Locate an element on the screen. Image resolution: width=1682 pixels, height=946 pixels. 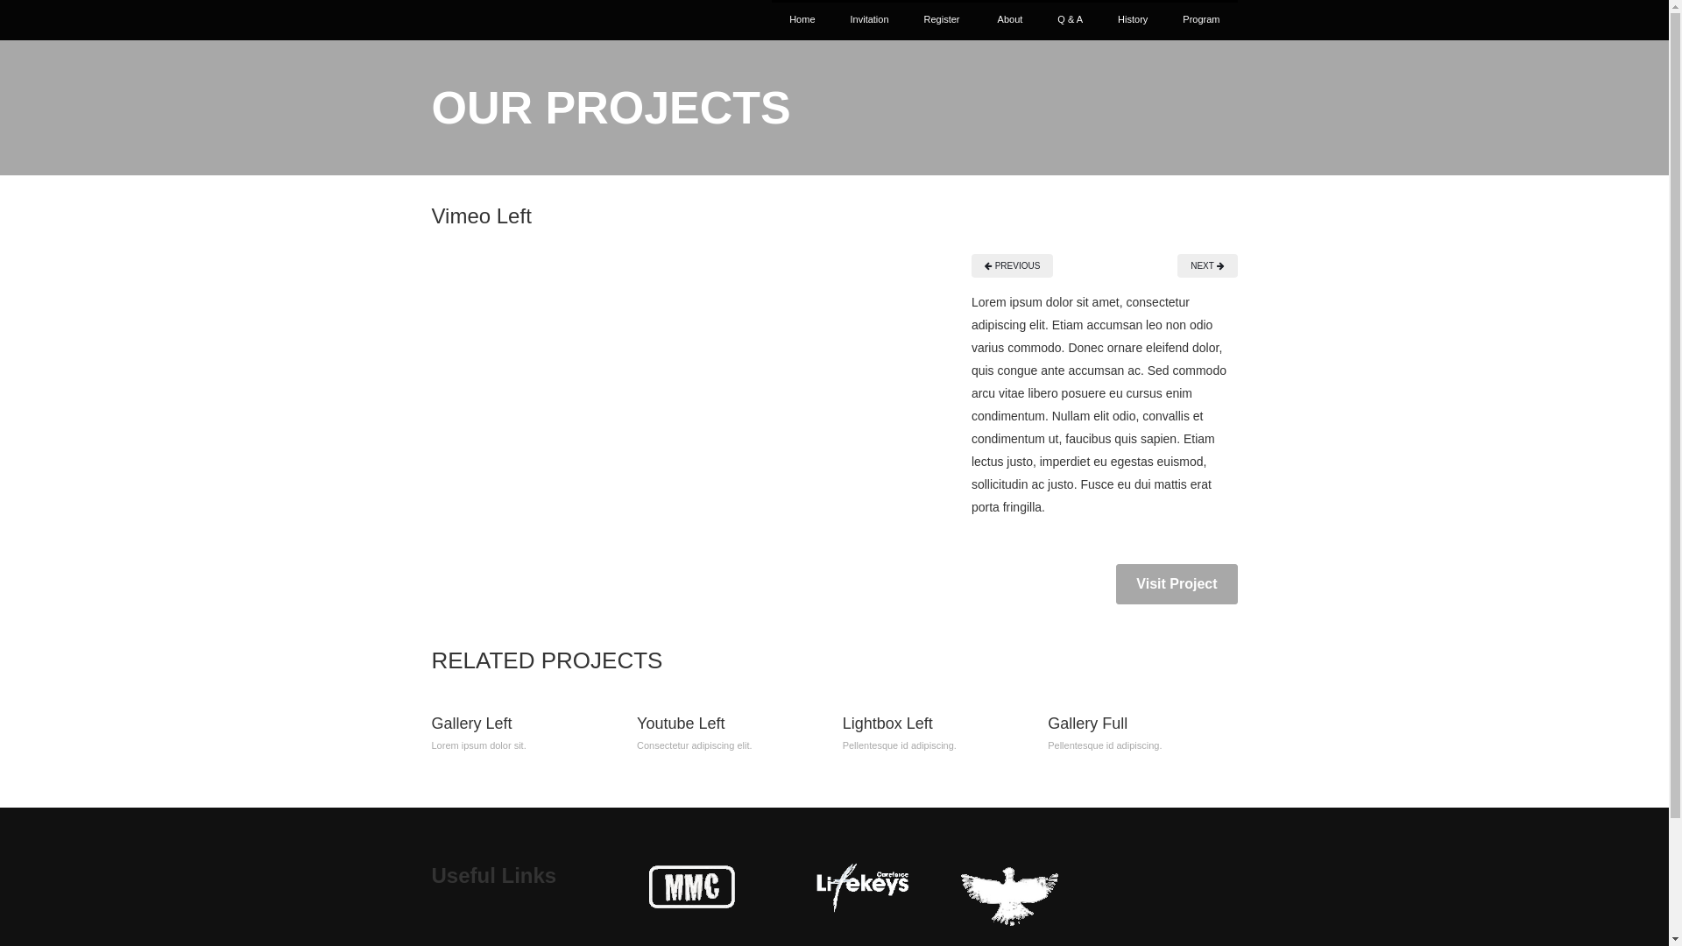
Gallery Left is located at coordinates (471, 724).